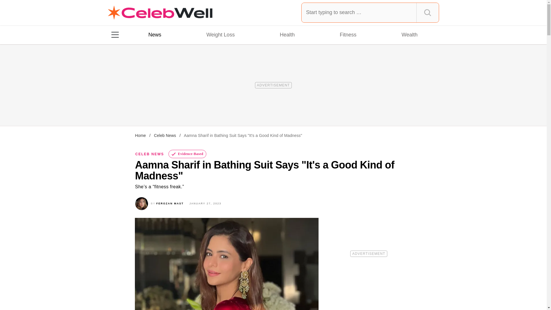 Image resolution: width=551 pixels, height=310 pixels. Describe the element at coordinates (150, 154) in the screenshot. I see `CELEB NEWS` at that location.